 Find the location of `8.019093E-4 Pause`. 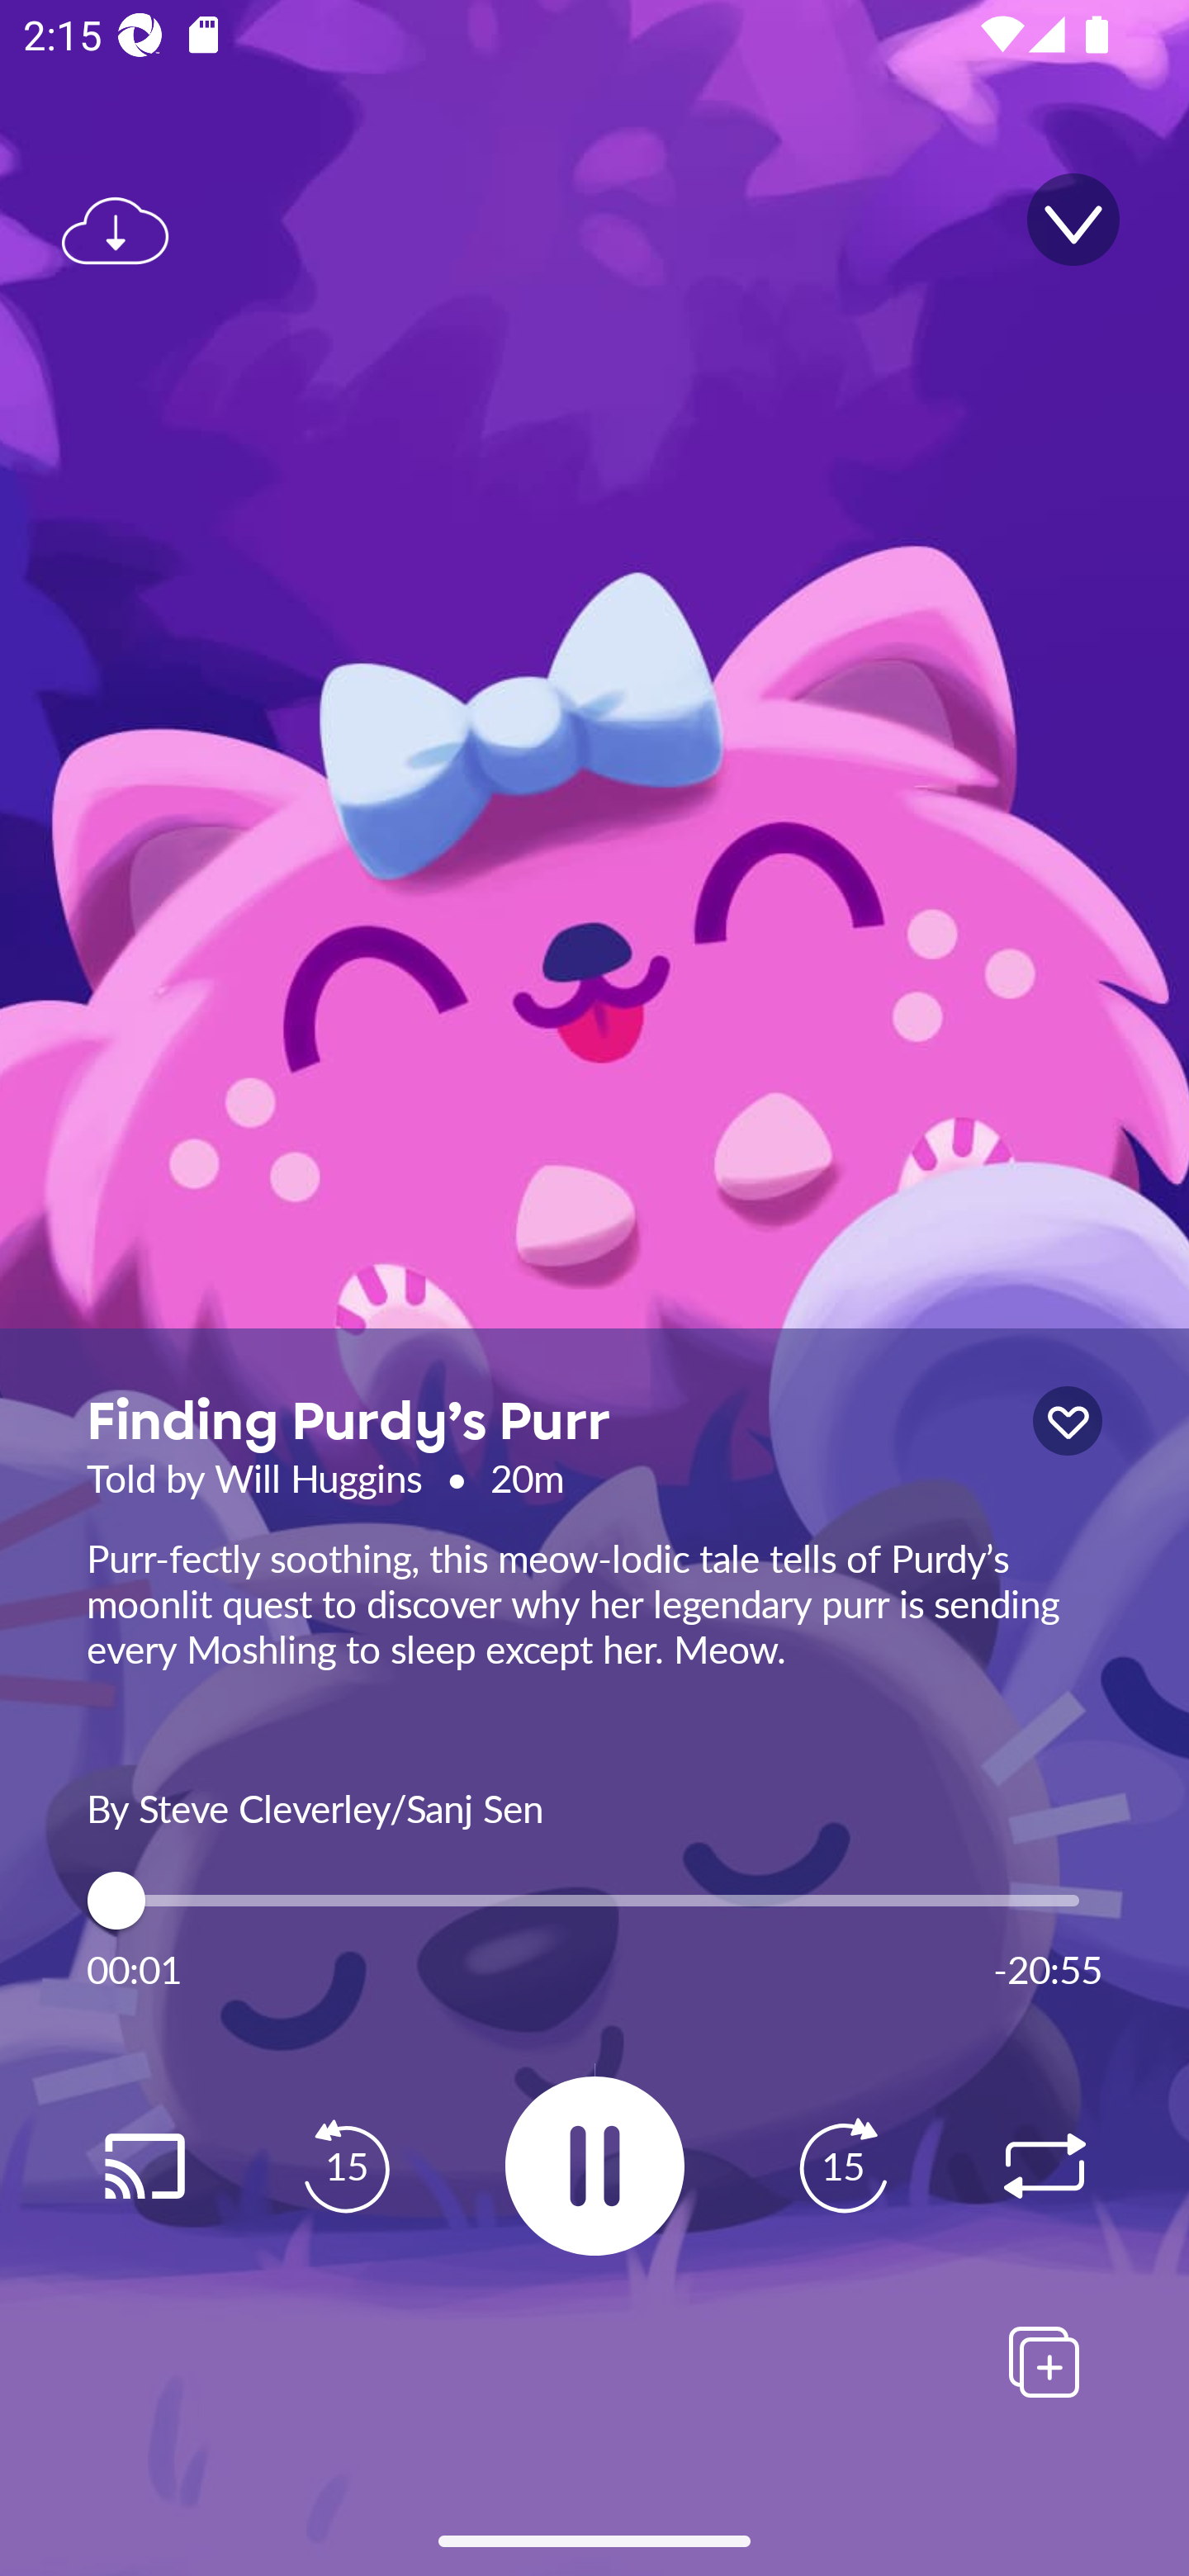

8.019093E-4 Pause is located at coordinates (594, 2165).